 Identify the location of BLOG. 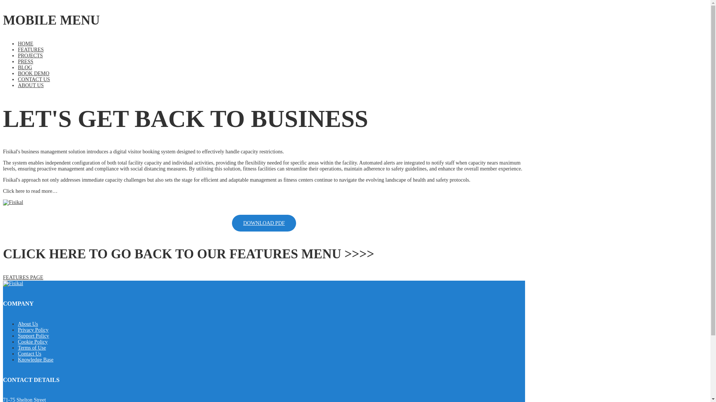
(25, 67).